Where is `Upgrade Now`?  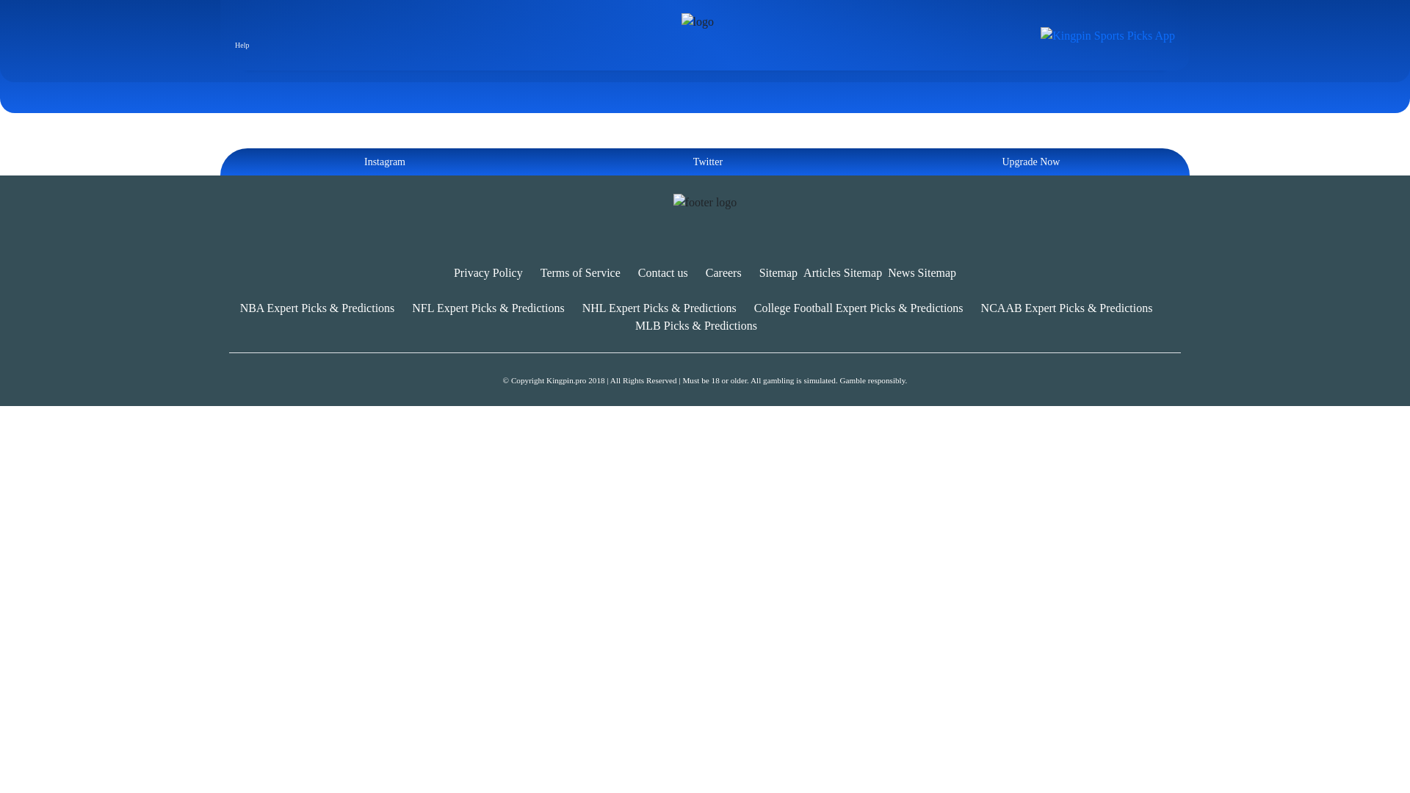 Upgrade Now is located at coordinates (1028, 162).